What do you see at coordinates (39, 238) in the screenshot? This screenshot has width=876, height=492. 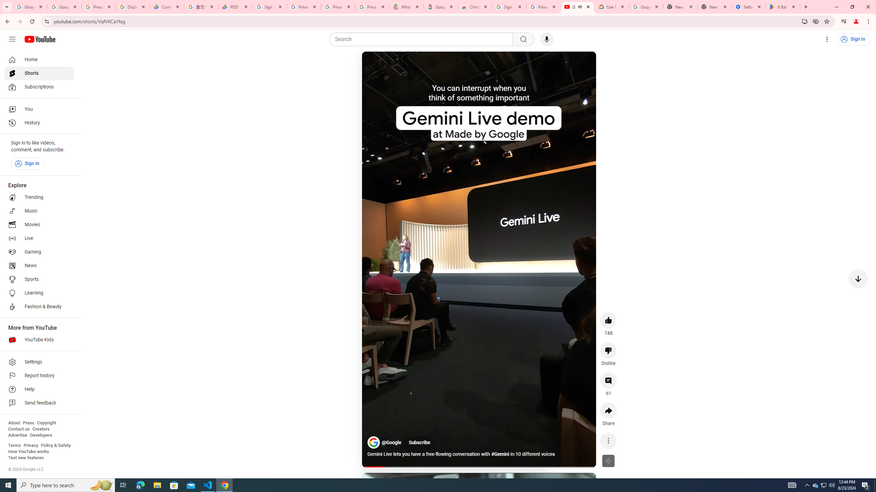 I see `Live` at bounding box center [39, 238].